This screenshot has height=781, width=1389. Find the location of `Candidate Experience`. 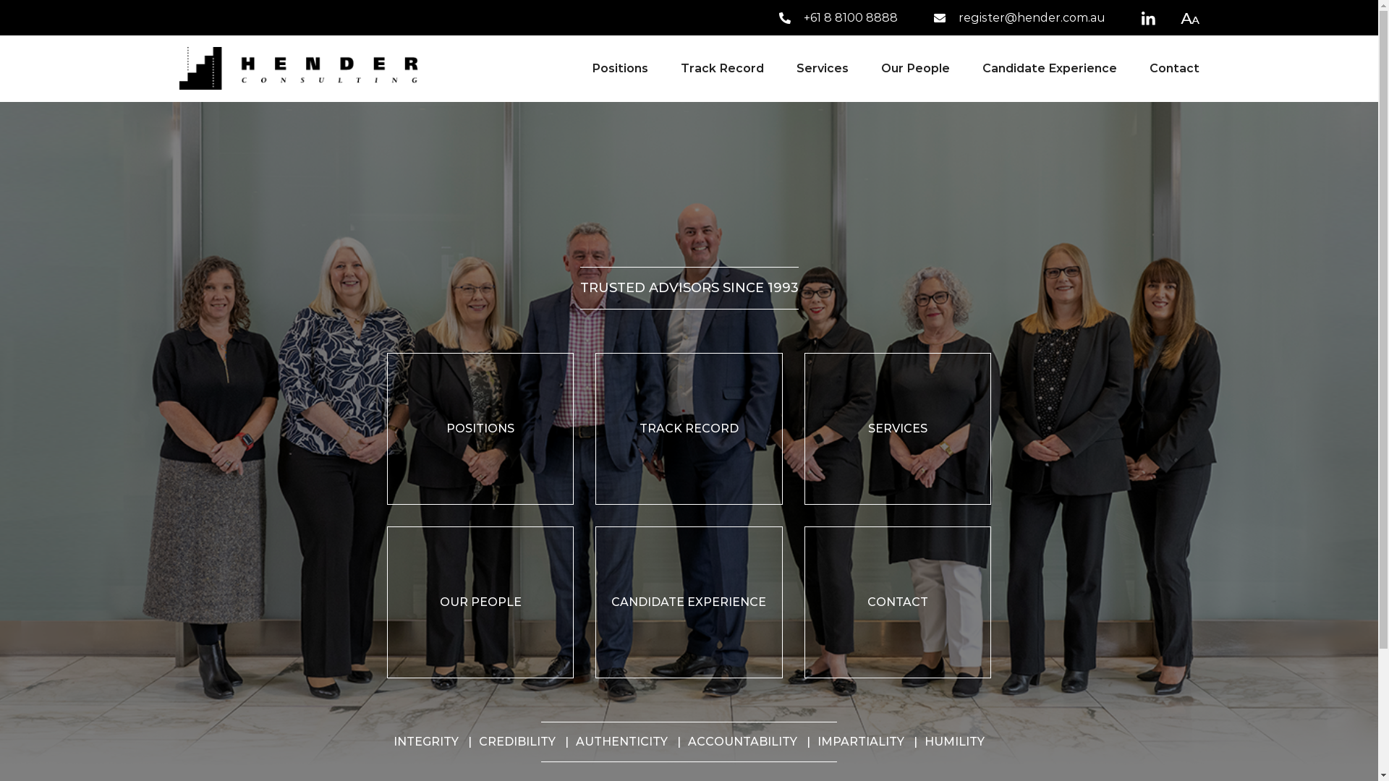

Candidate Experience is located at coordinates (1050, 69).